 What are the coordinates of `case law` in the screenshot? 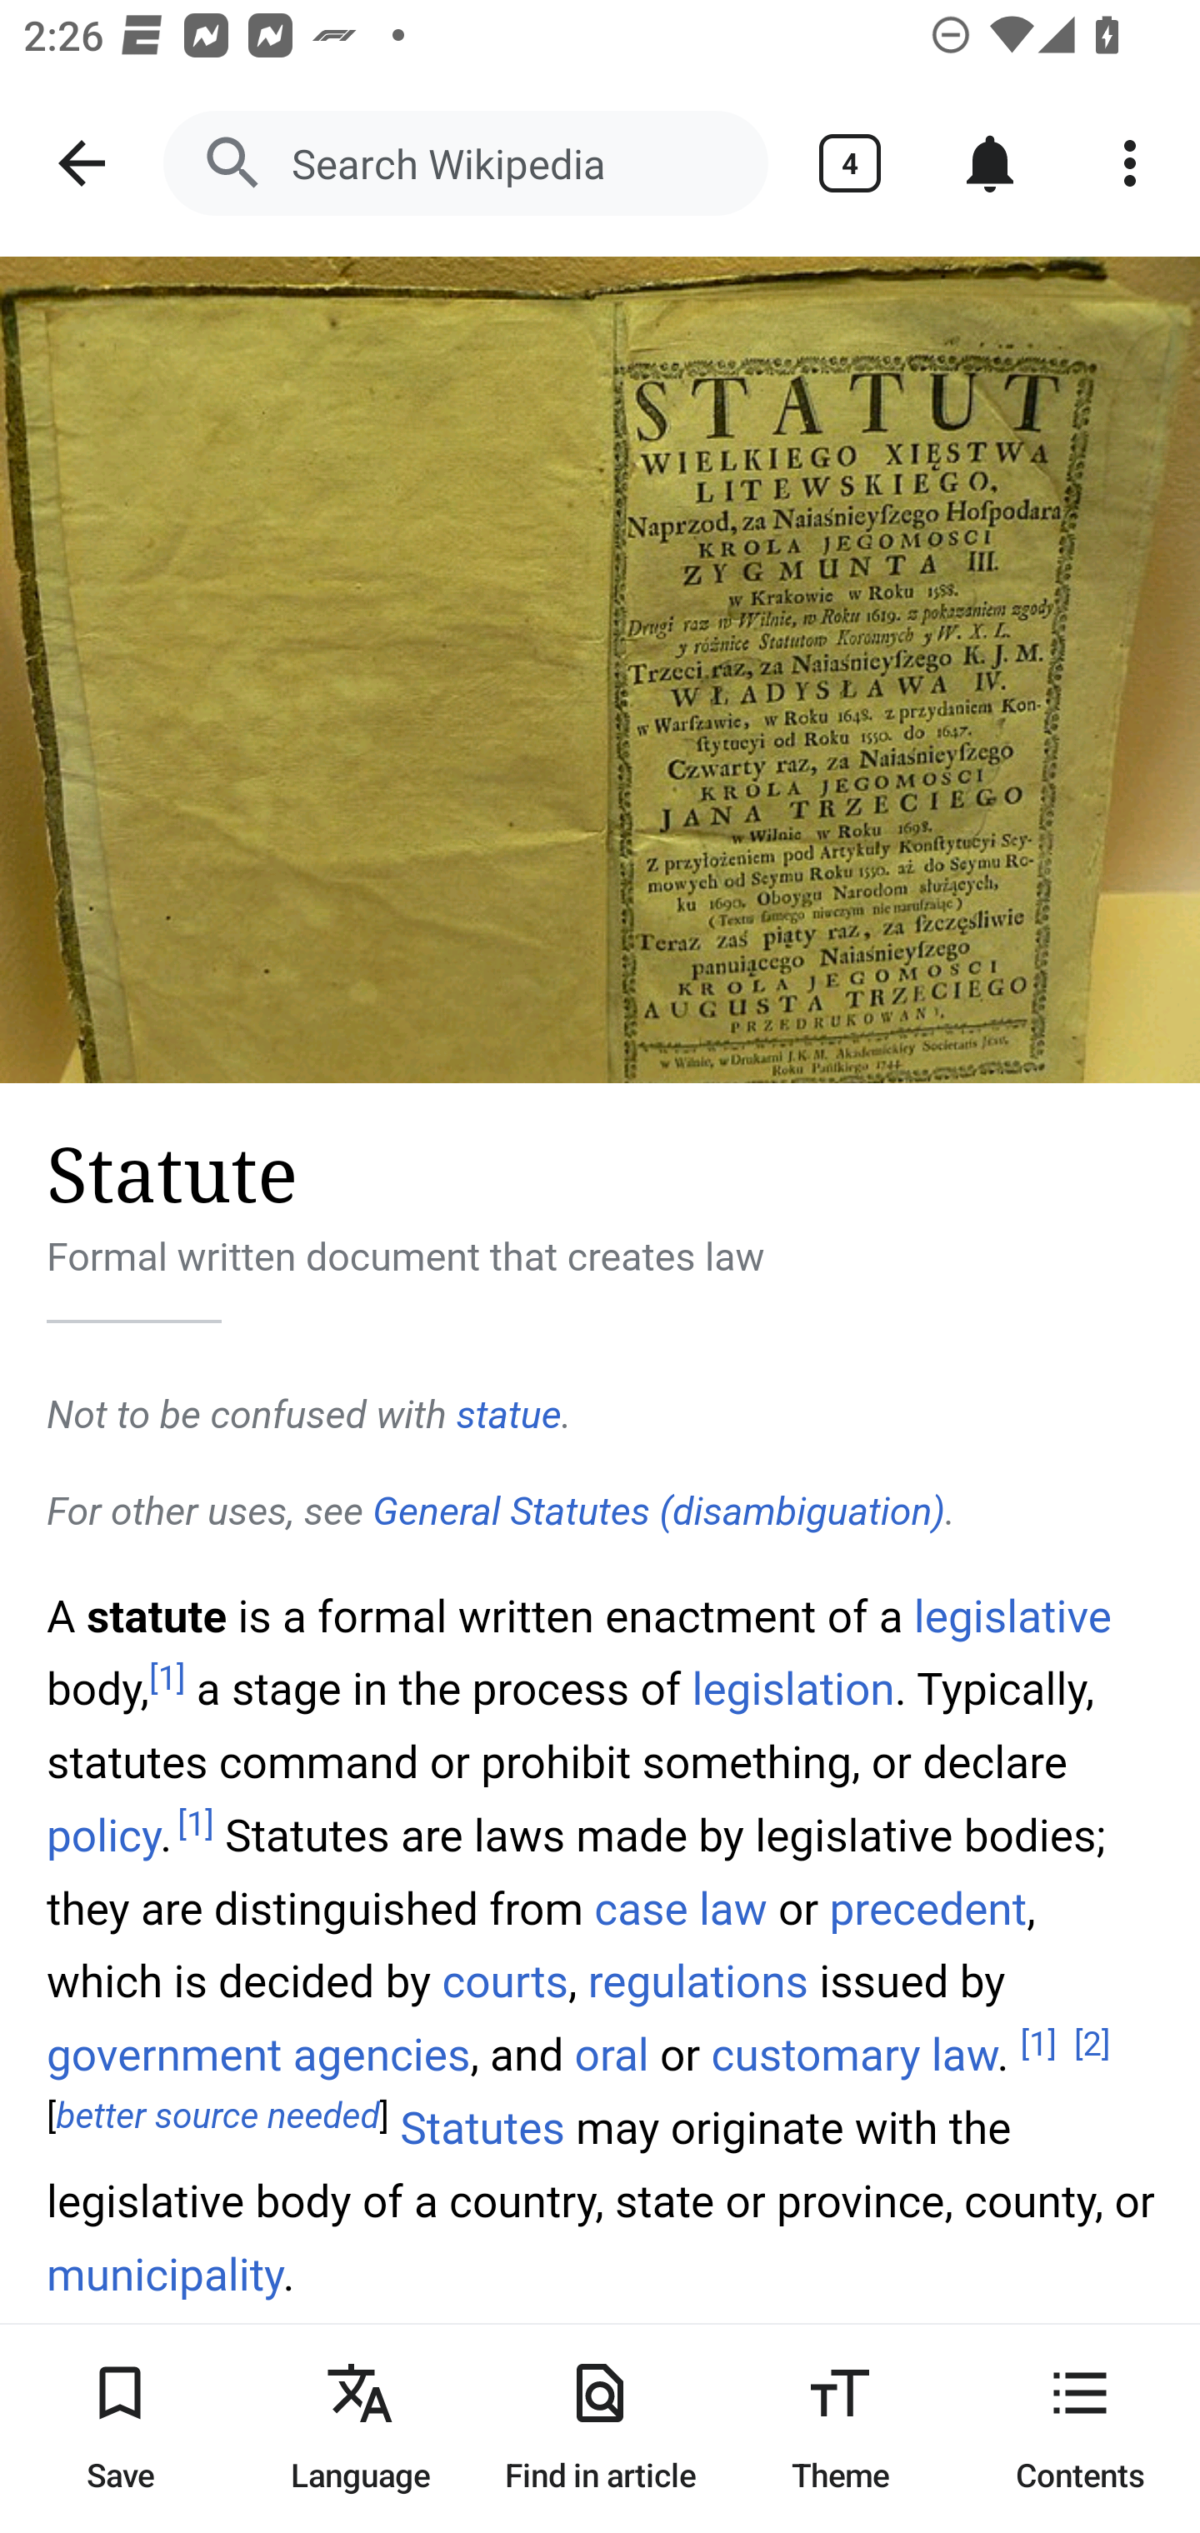 It's located at (680, 1906).